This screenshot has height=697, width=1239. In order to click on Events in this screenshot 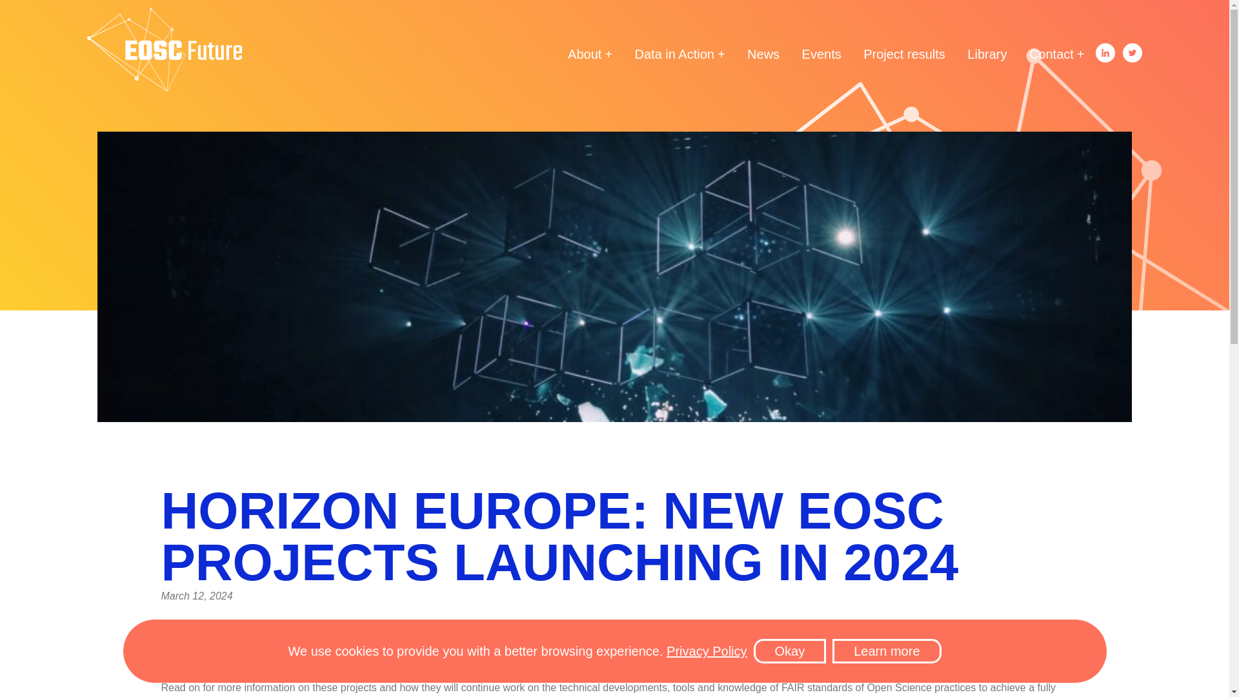, I will do `click(821, 57)`.